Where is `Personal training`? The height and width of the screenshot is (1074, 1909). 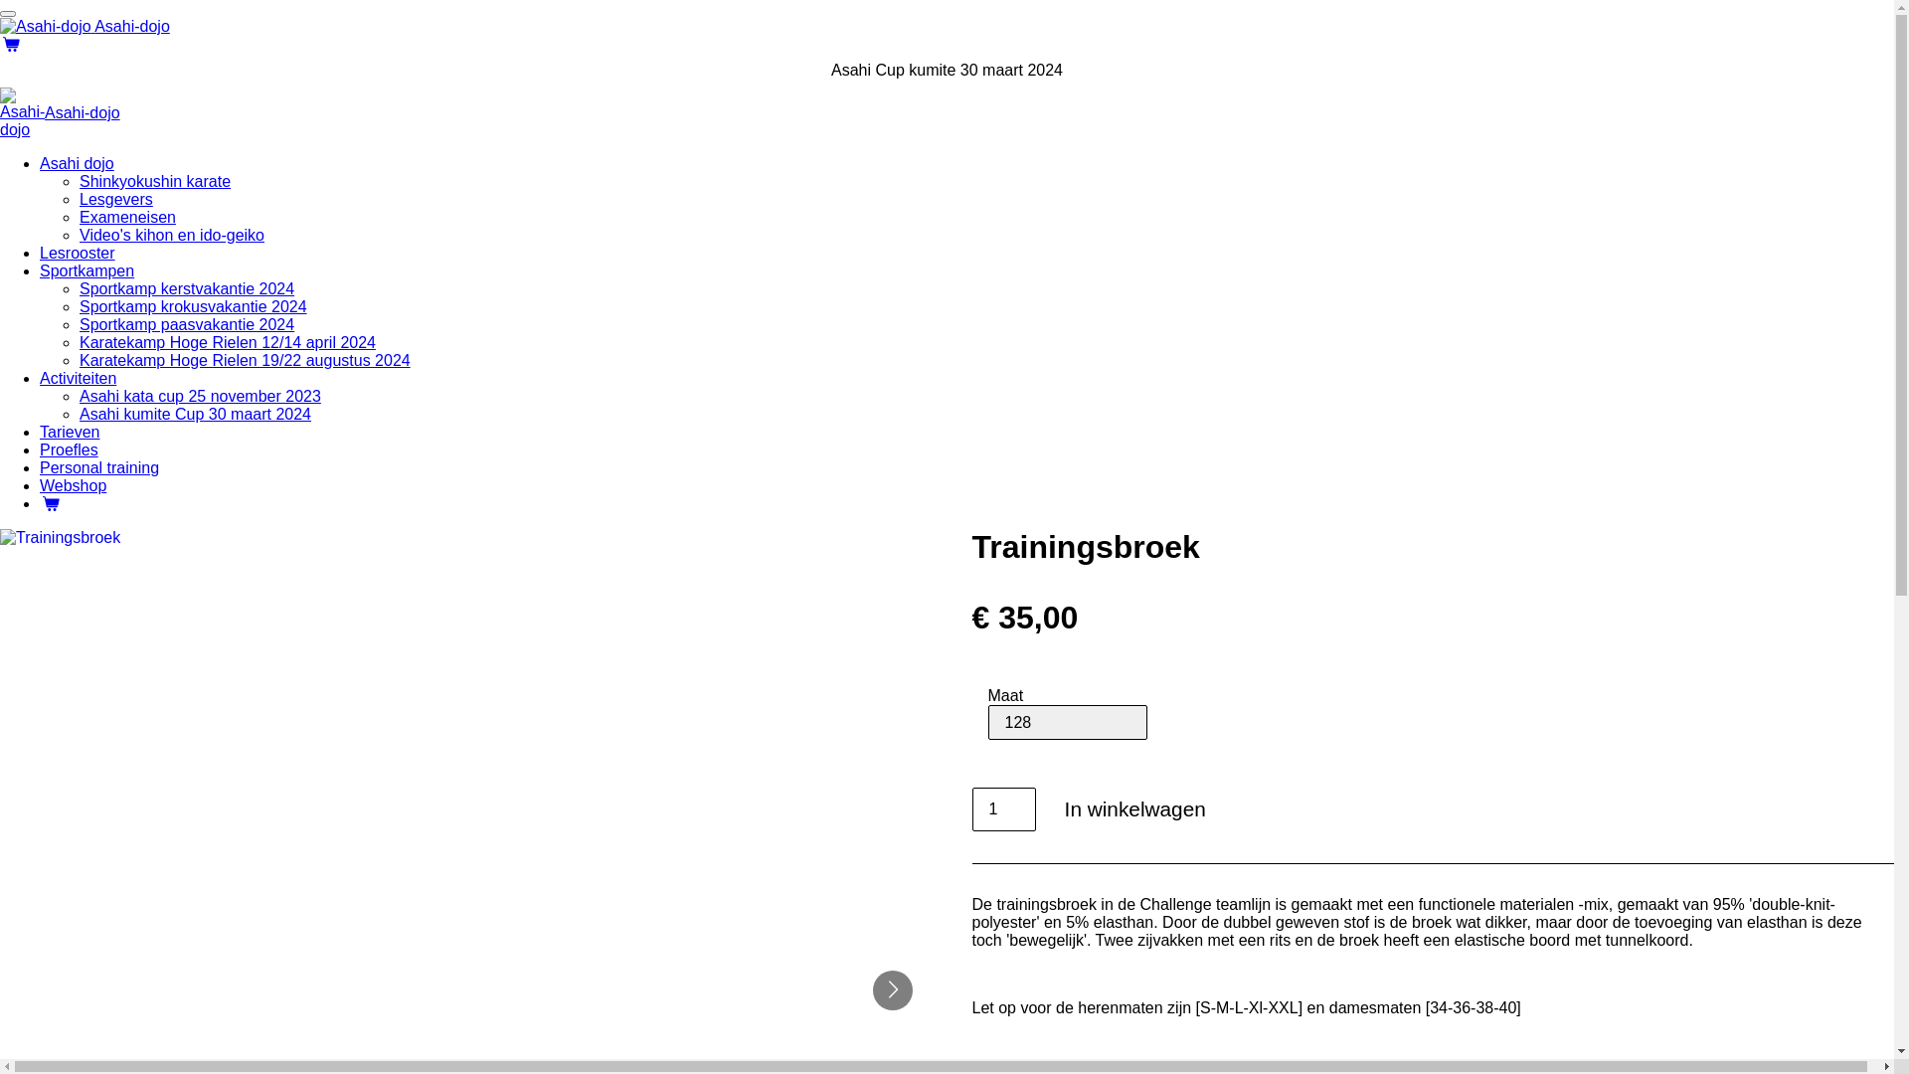 Personal training is located at coordinates (99, 467).